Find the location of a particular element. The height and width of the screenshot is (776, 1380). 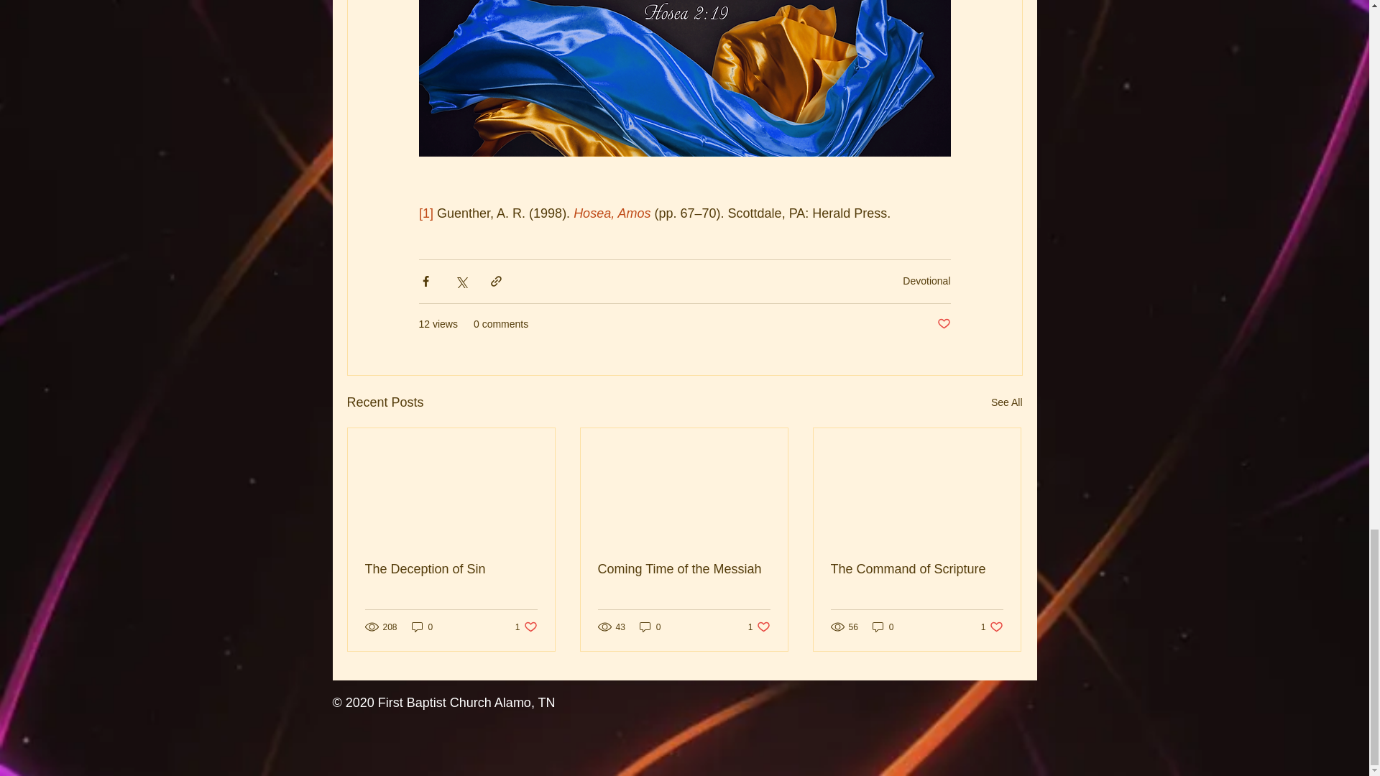

Hosea, Amos is located at coordinates (612, 213).